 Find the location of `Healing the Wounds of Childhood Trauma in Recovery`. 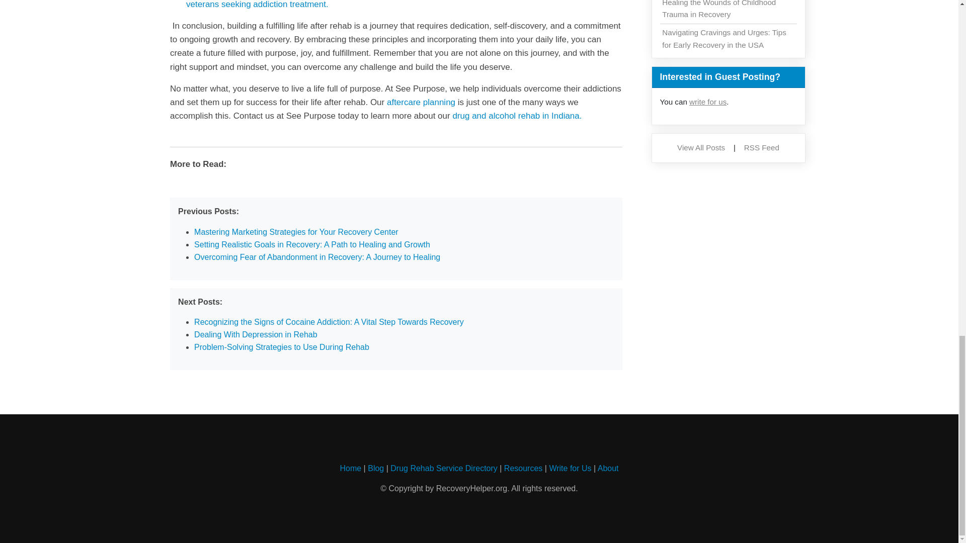

Healing the Wounds of Childhood Trauma in Recovery is located at coordinates (718, 9).